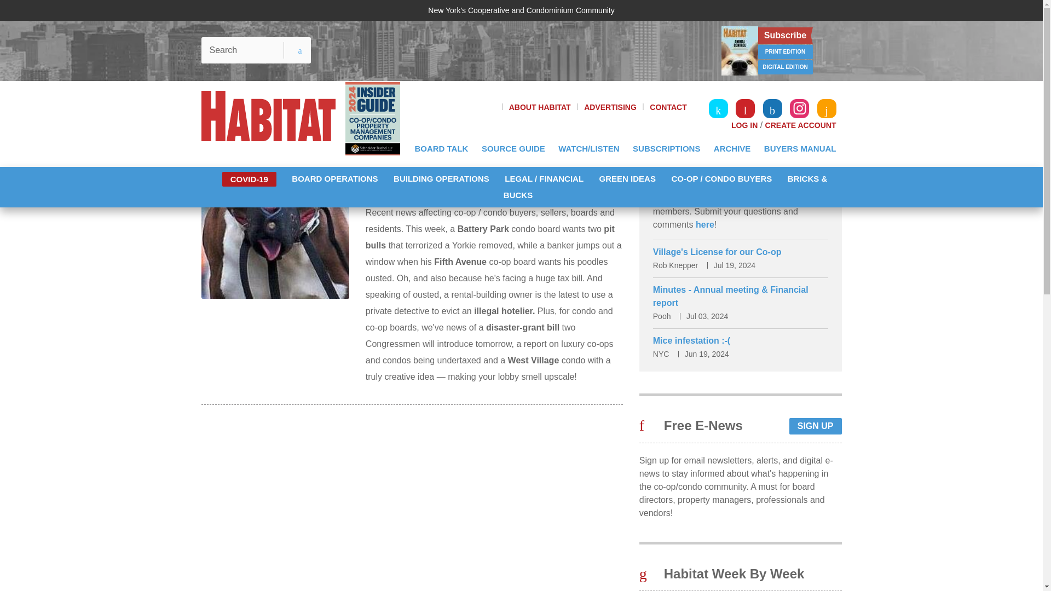 This screenshot has width=1051, height=591. Describe the element at coordinates (800, 125) in the screenshot. I see `CREATE ACCOUNT` at that location.